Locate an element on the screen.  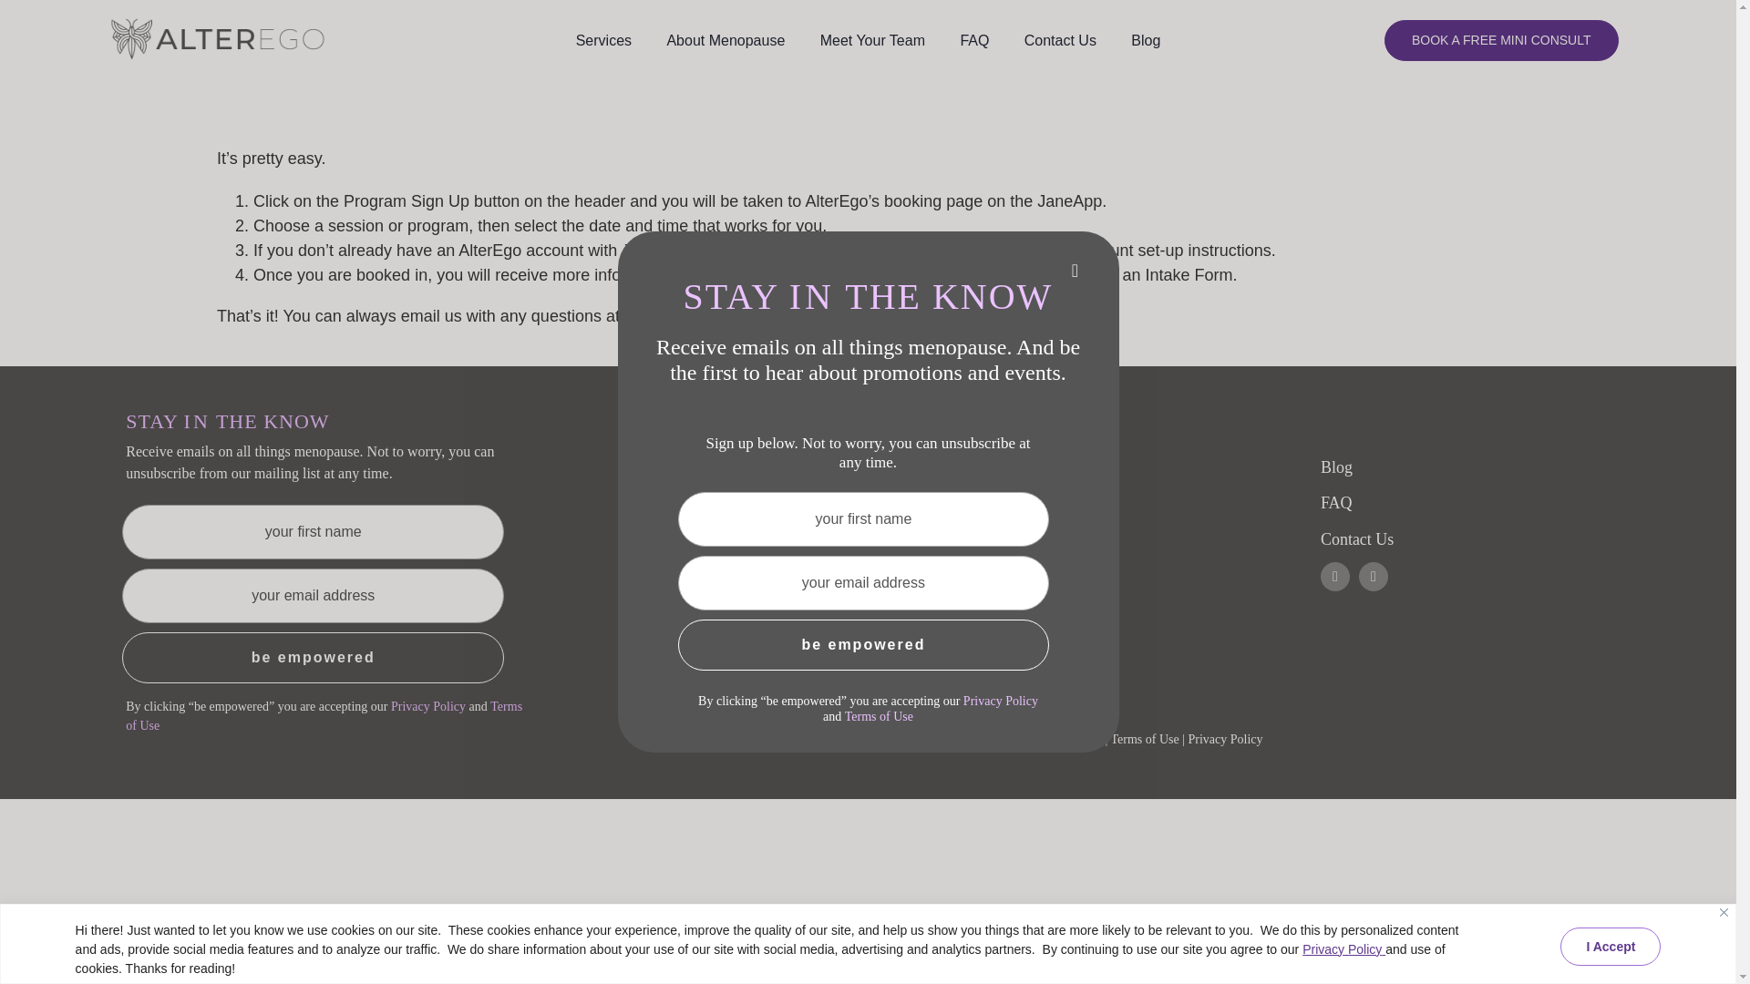
AlterEgo Logo Horizonal Dark Grey is located at coordinates (217, 39).